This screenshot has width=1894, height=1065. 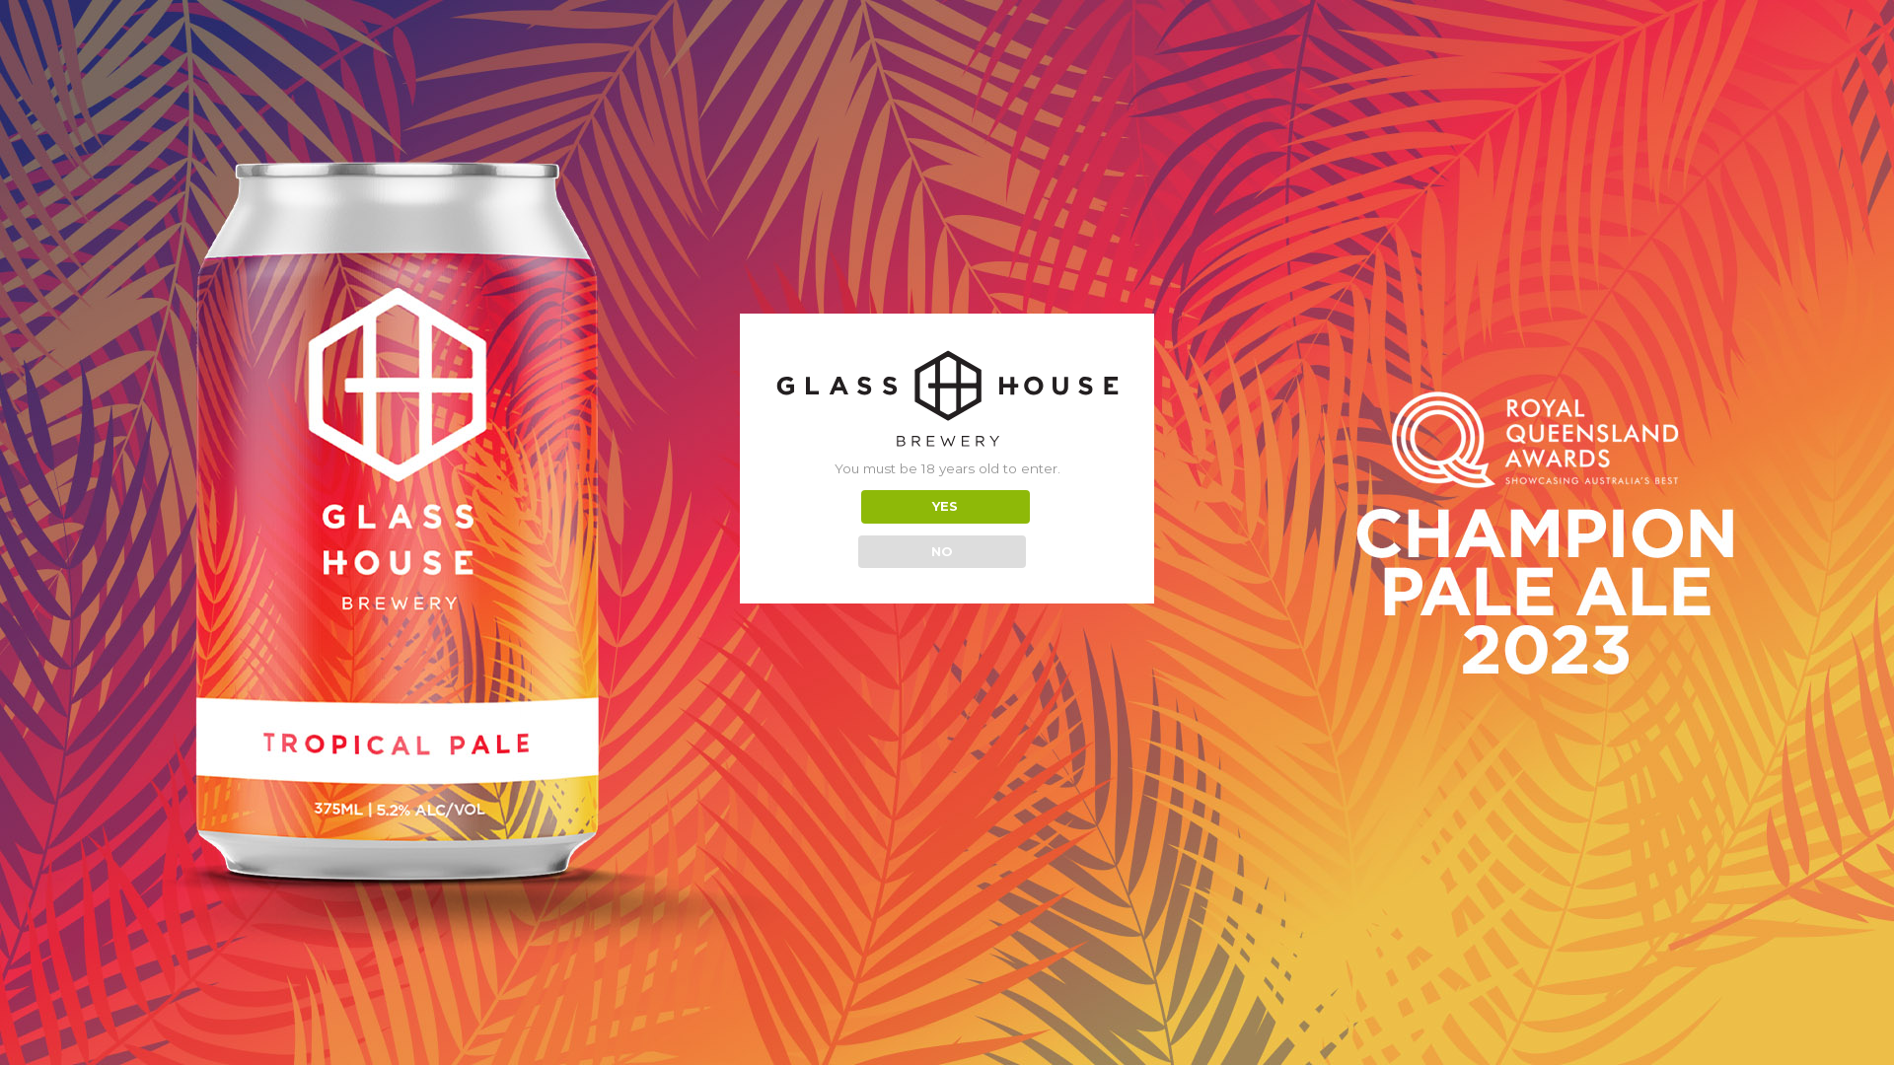 I want to click on Where to Buy, so click(x=947, y=519).